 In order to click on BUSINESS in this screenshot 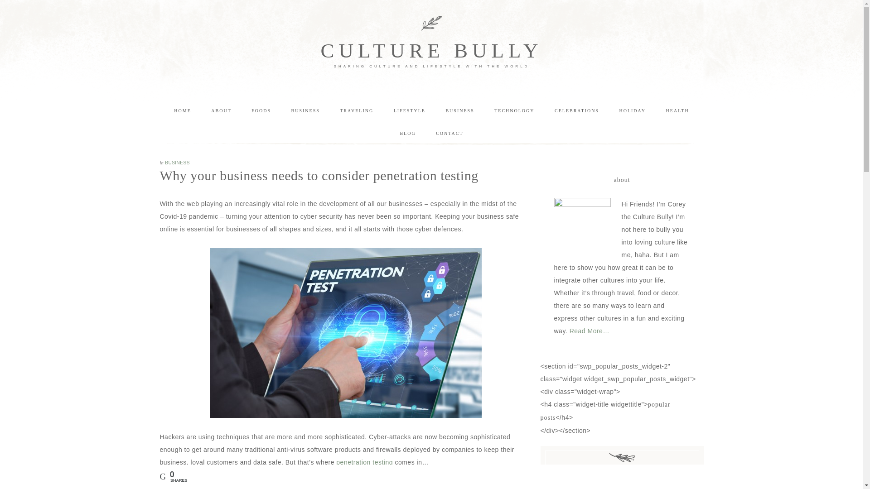, I will do `click(305, 111)`.